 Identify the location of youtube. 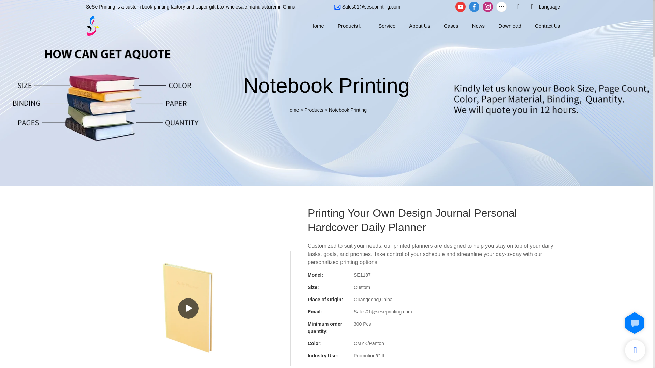
(461, 7).